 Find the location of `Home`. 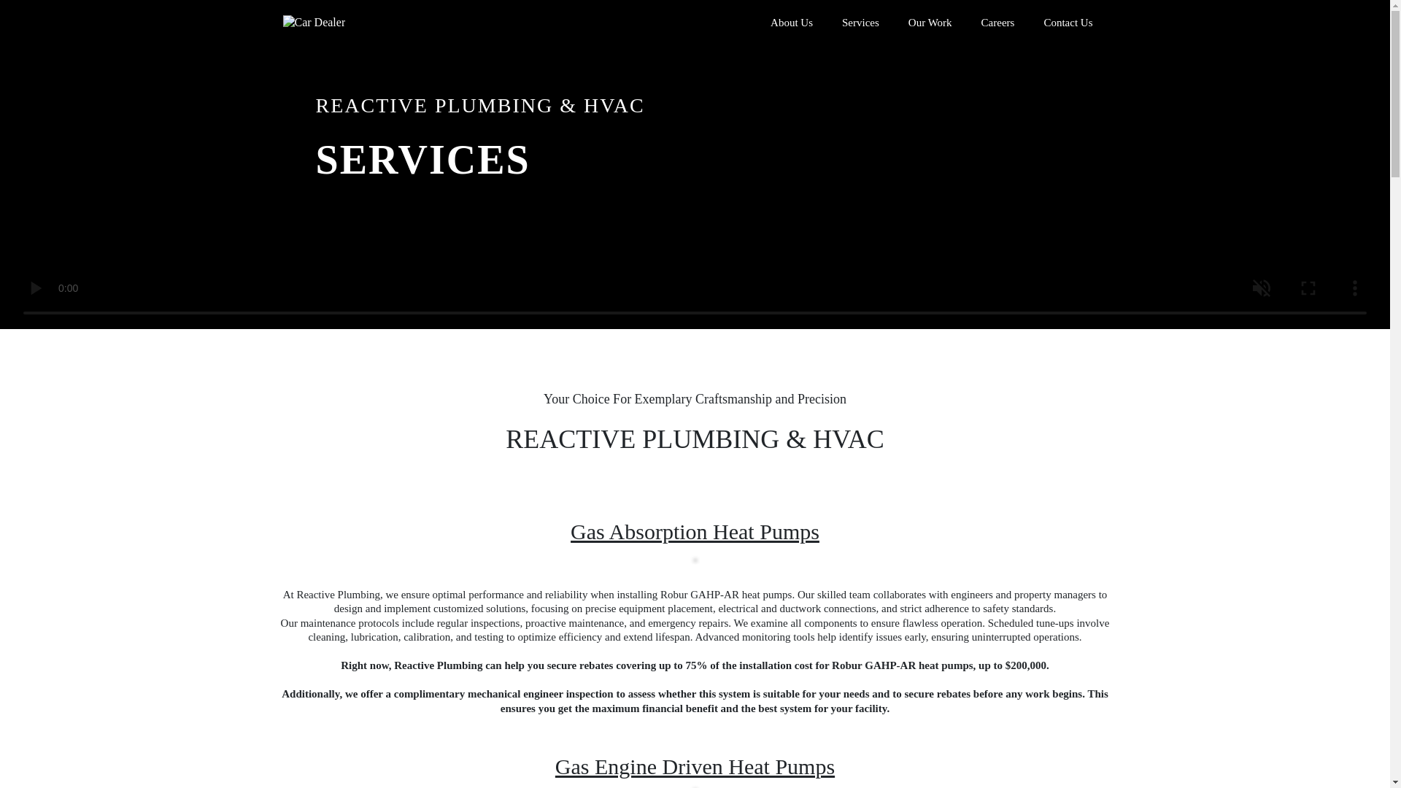

Home is located at coordinates (743, 26).